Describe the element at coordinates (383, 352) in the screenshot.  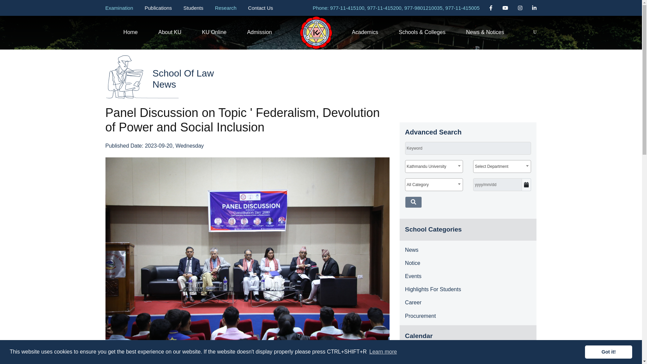
I see `Learn more` at that location.